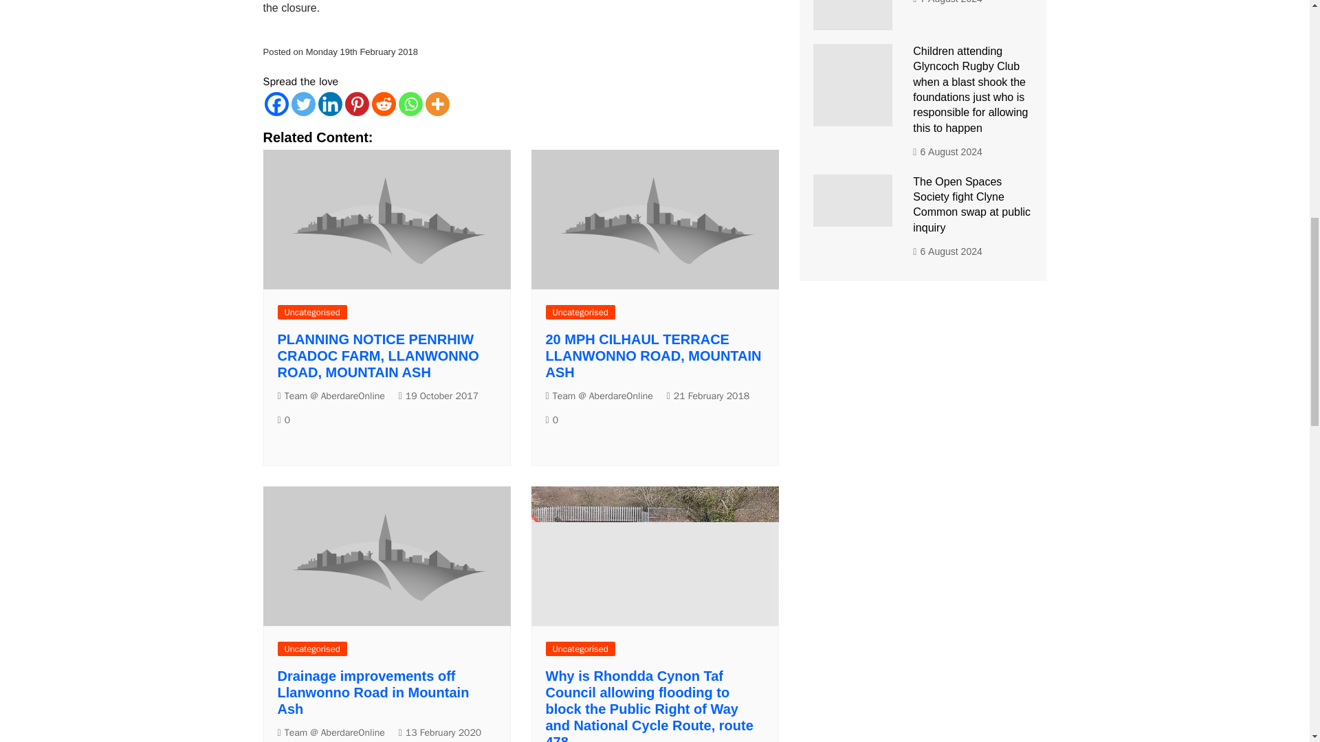 This screenshot has width=1320, height=742. I want to click on Pinterest, so click(357, 103).